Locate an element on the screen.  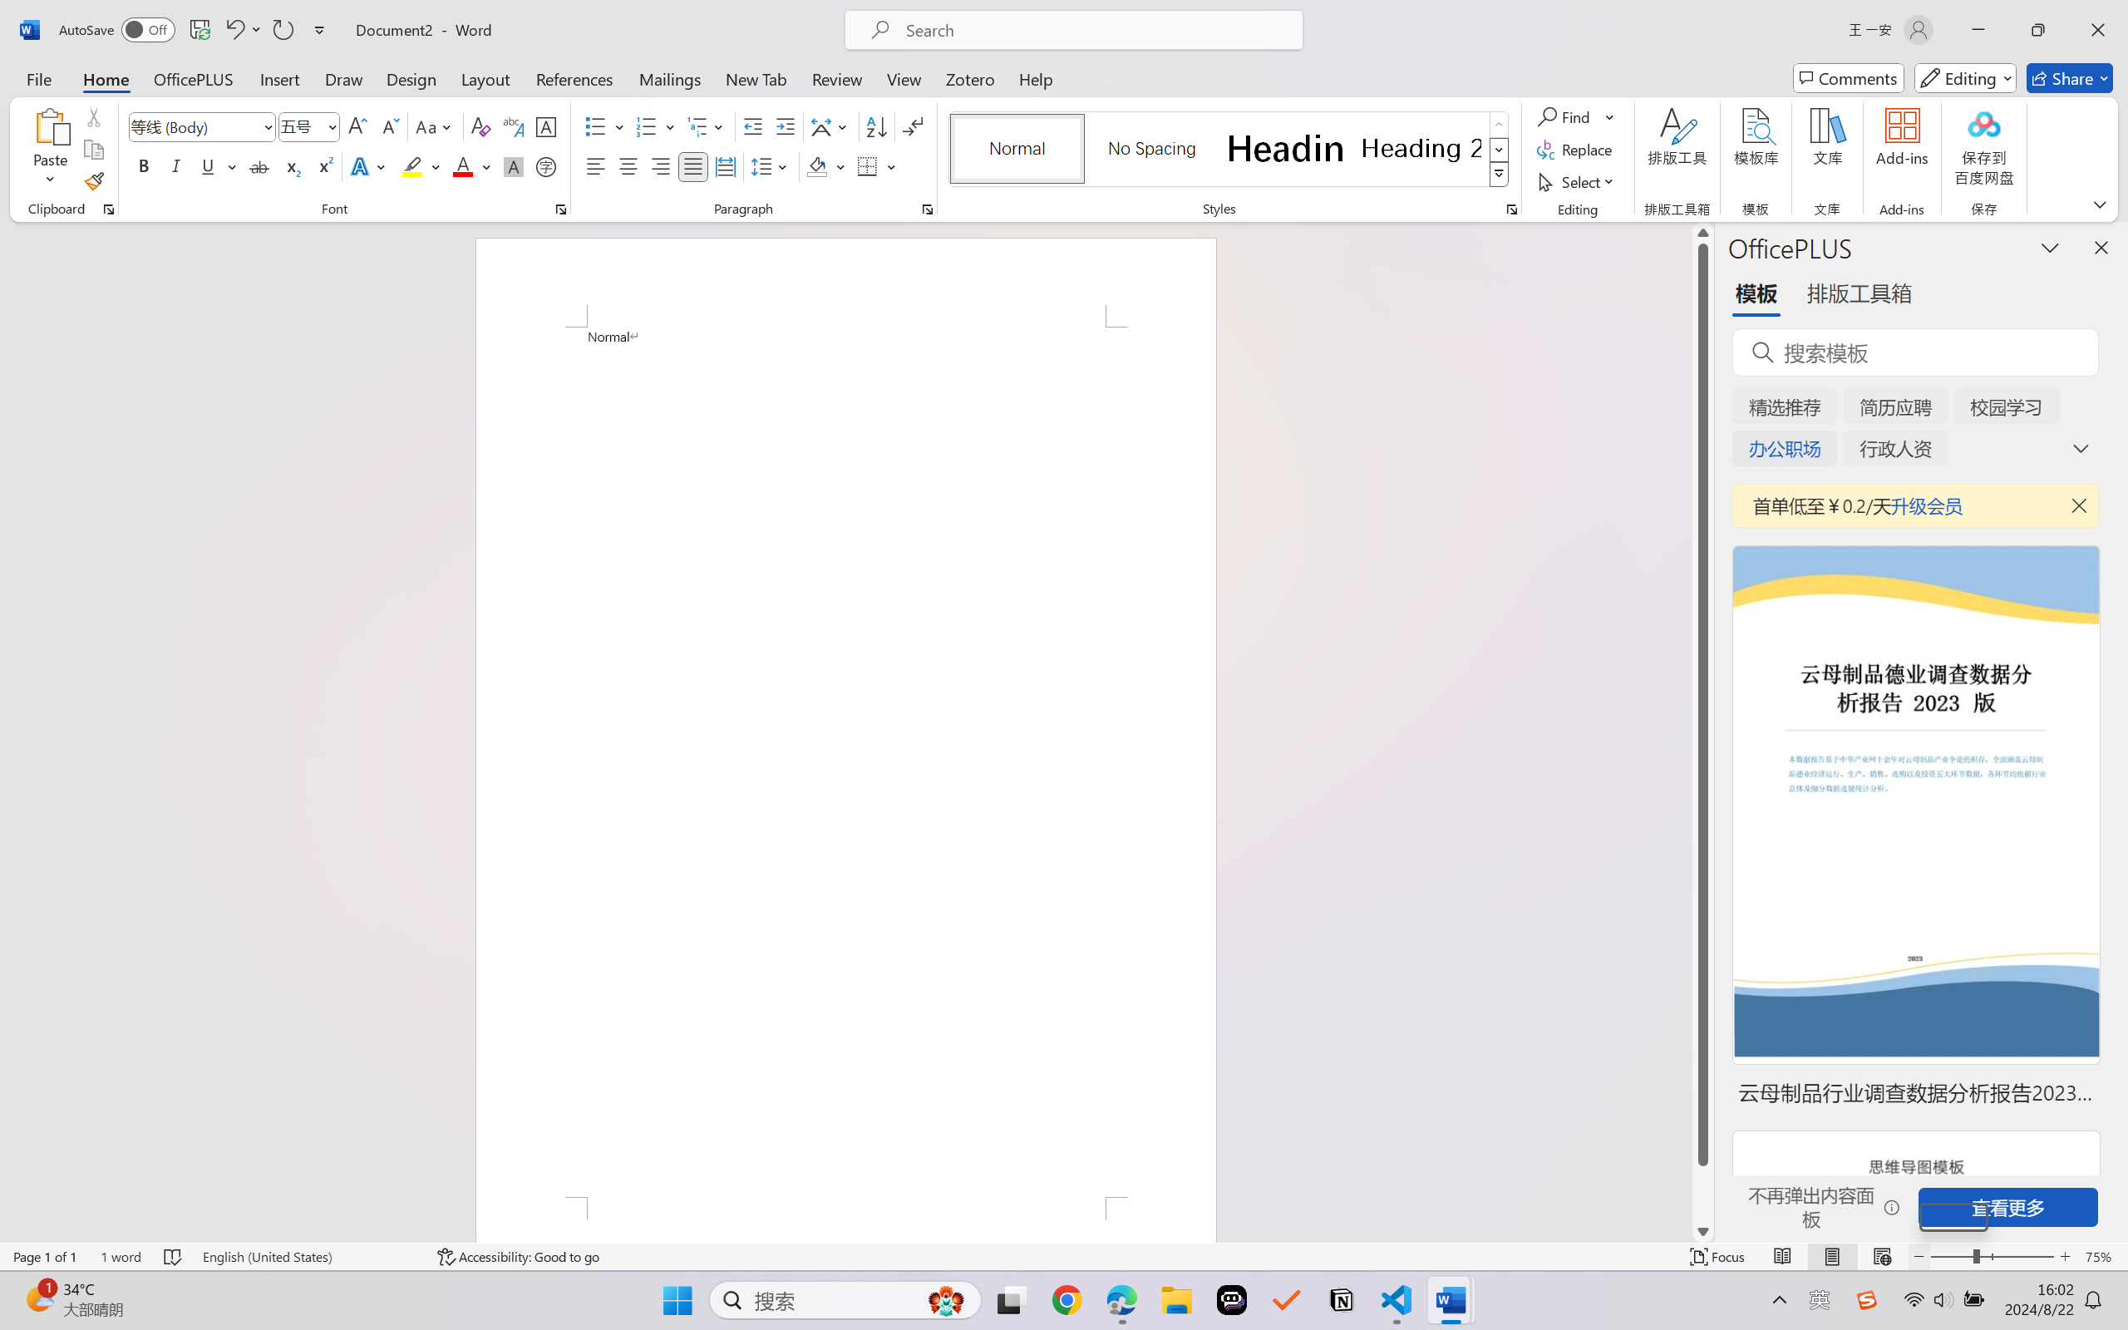
Print Layout is located at coordinates (1833, 1257).